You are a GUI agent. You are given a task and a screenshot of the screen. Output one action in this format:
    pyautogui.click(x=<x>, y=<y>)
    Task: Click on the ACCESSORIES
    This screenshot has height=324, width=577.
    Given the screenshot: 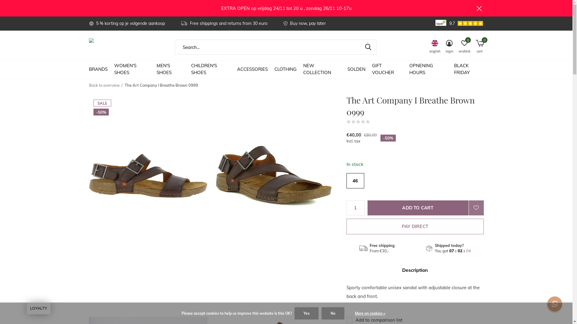 What is the action you would take?
    pyautogui.click(x=252, y=69)
    